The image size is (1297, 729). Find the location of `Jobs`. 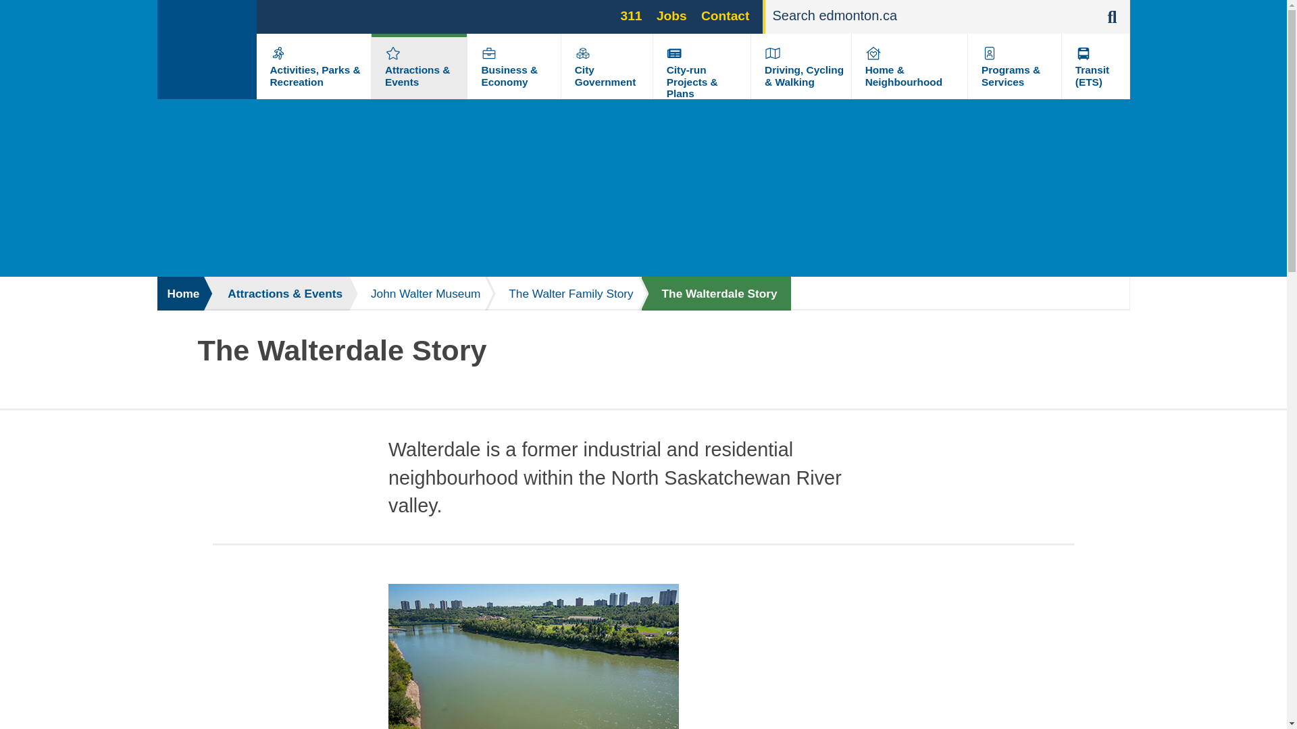

Jobs is located at coordinates (671, 15).